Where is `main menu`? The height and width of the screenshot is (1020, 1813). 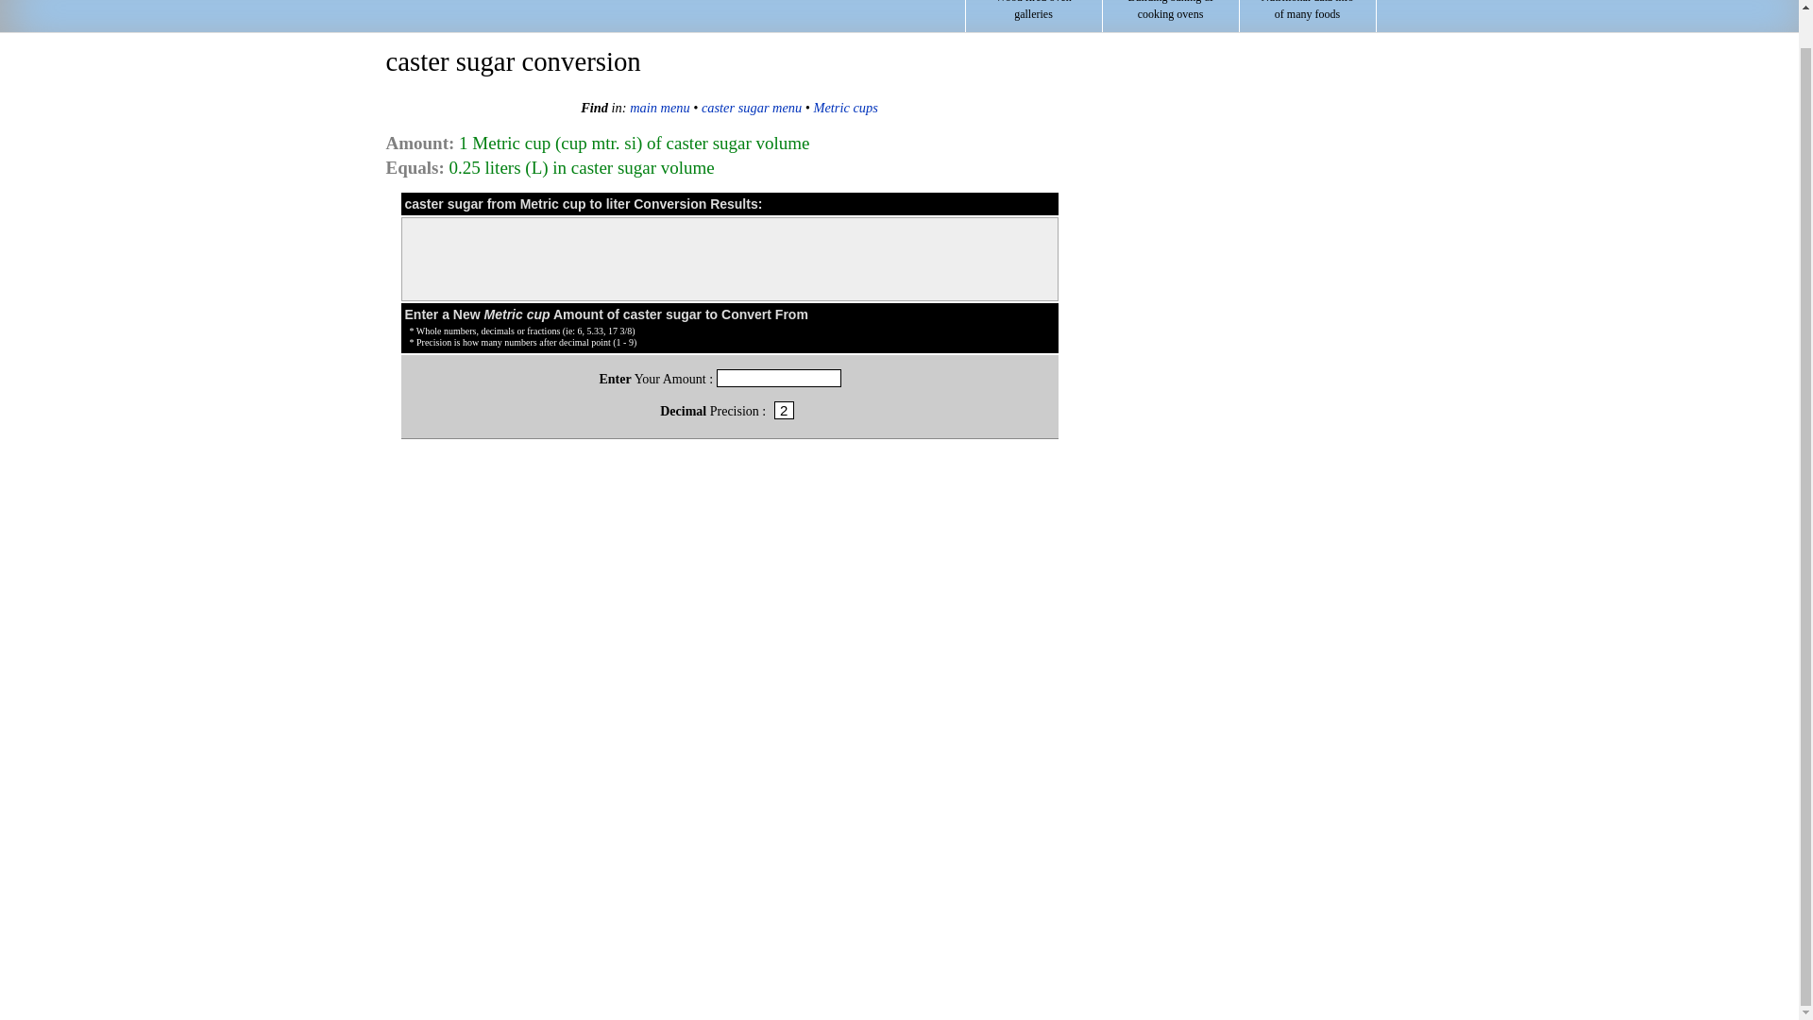 main menu is located at coordinates (659, 108).